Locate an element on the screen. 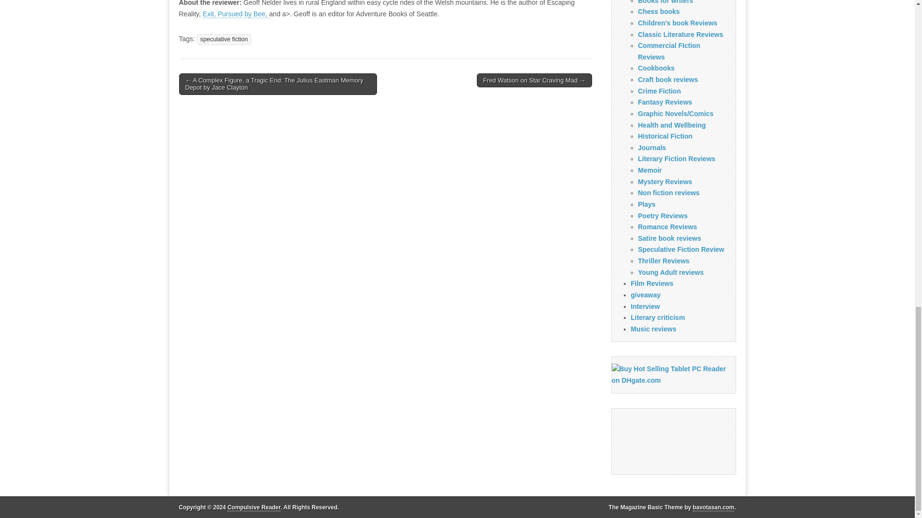 The width and height of the screenshot is (922, 518). Craft book reviews is located at coordinates (667, 79).